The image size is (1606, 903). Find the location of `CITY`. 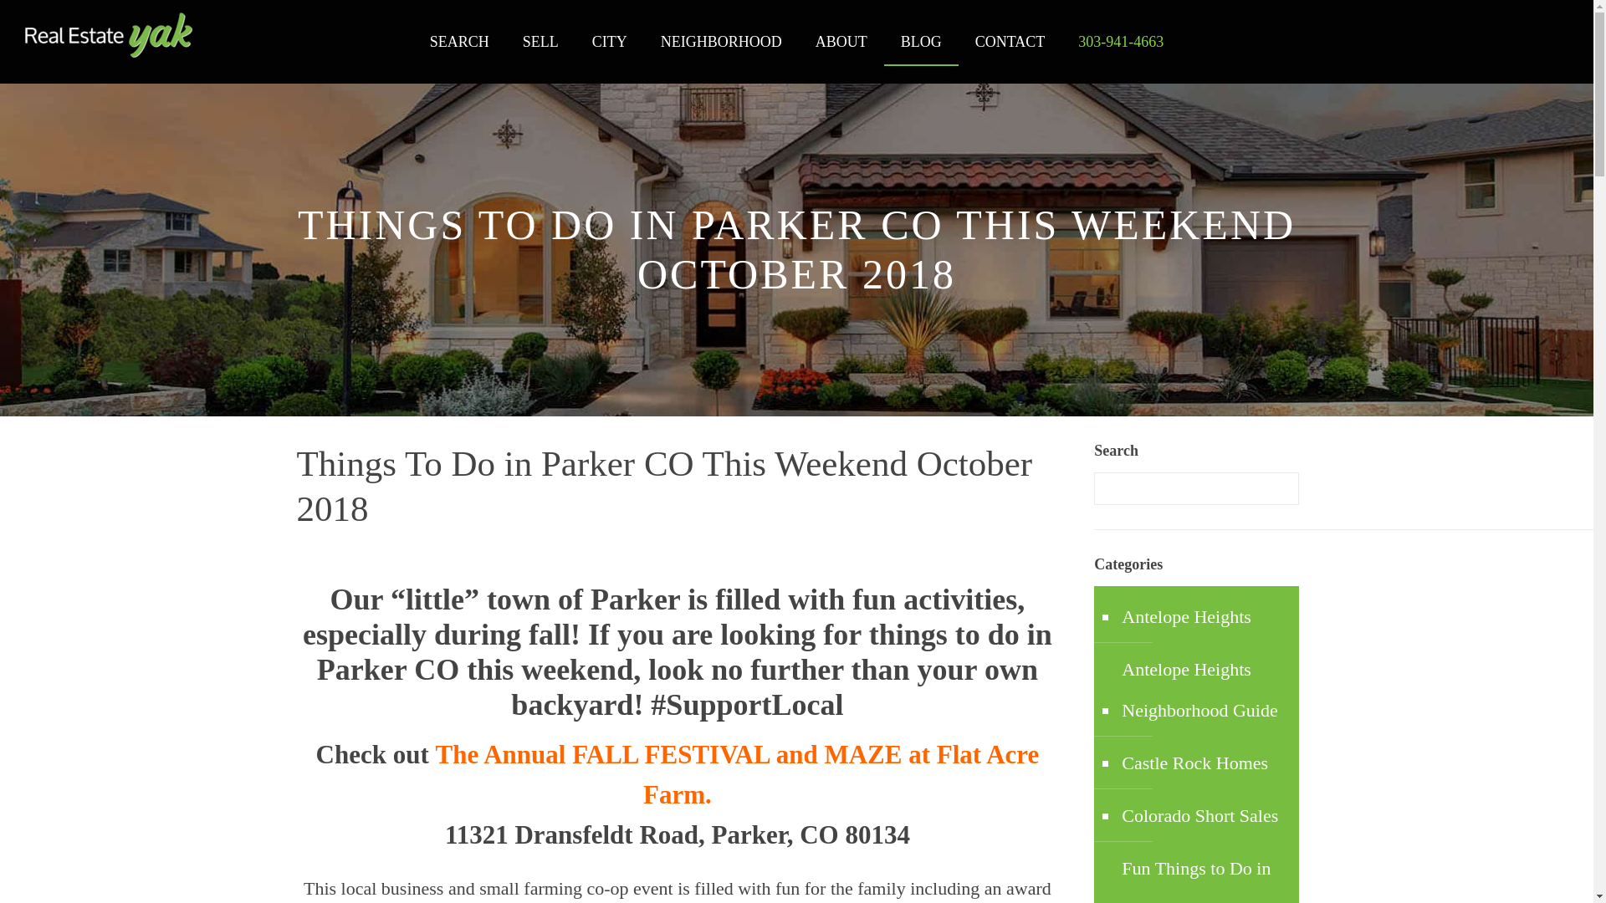

CITY is located at coordinates (609, 42).